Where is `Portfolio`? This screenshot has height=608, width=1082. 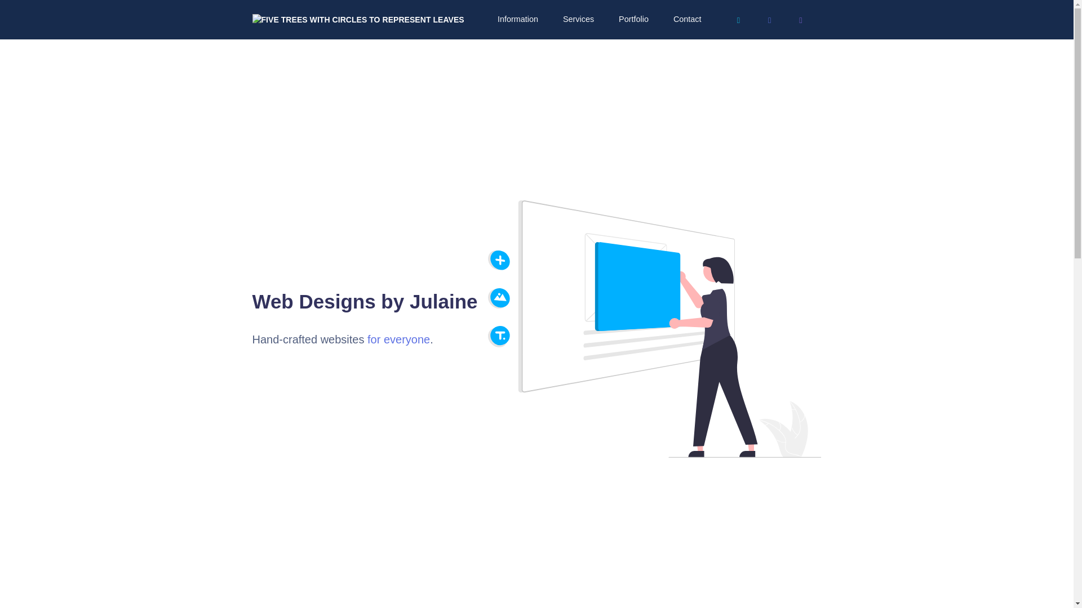 Portfolio is located at coordinates (538, 19).